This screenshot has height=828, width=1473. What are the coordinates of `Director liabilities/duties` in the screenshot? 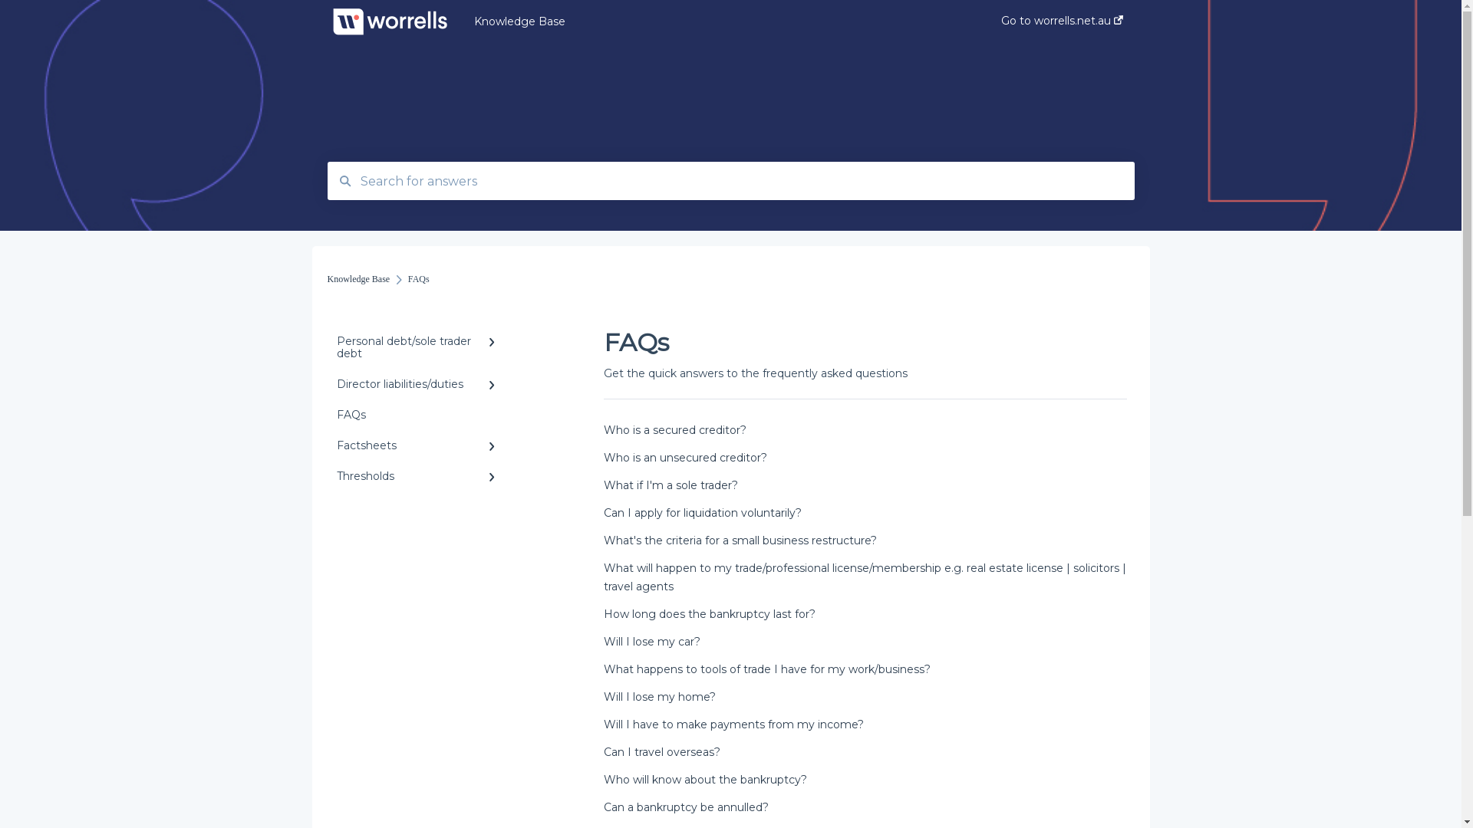 It's located at (419, 384).